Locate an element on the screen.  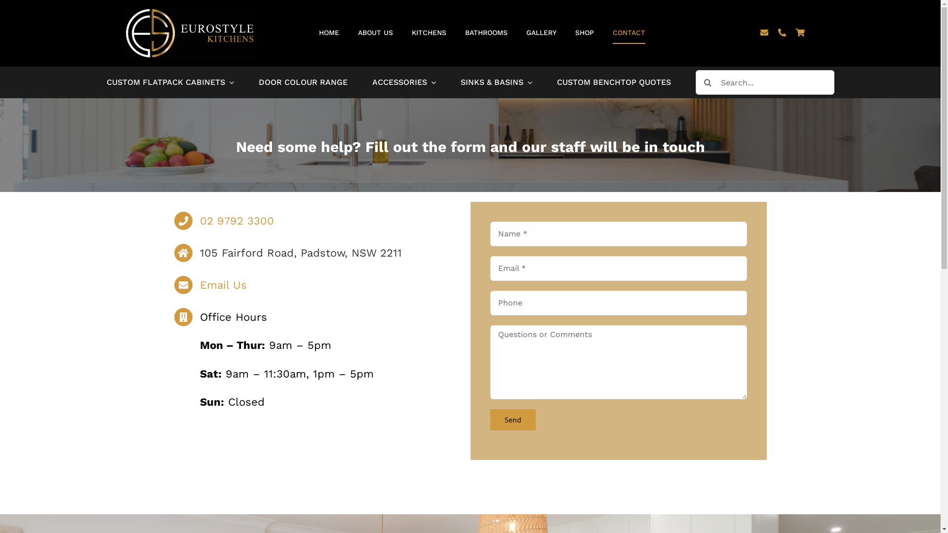
DOOR COLOUR RANGE is located at coordinates (303, 83).